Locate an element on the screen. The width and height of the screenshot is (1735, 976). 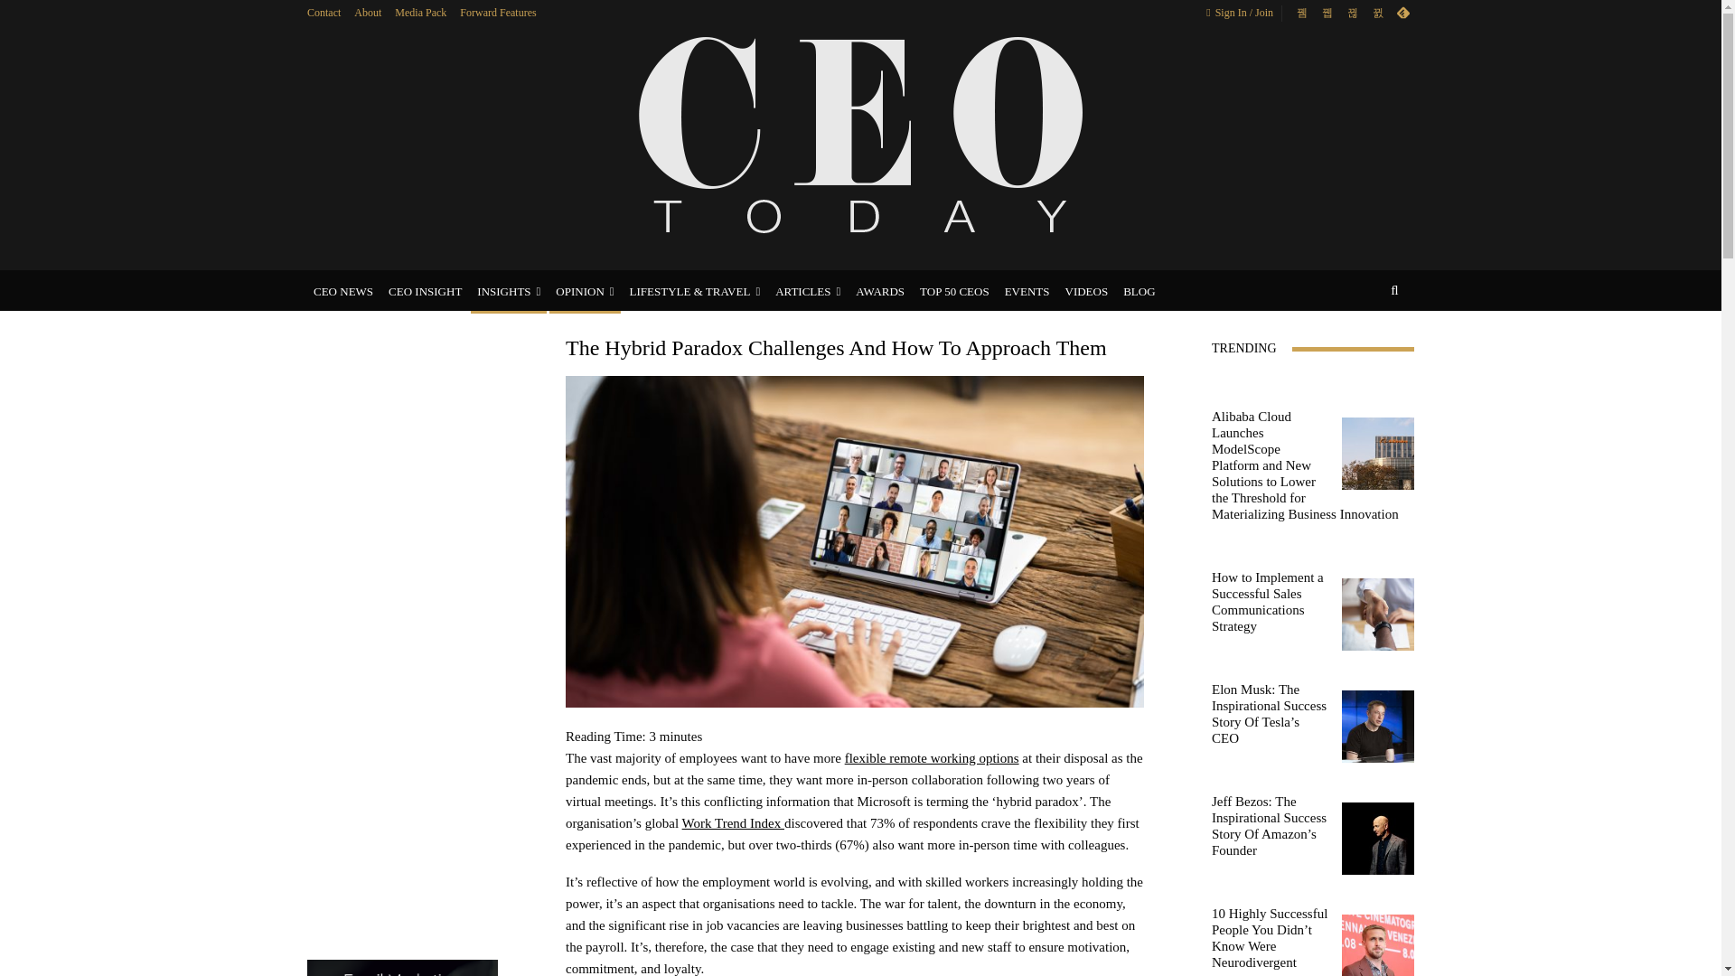
CEO NEWS is located at coordinates (343, 291).